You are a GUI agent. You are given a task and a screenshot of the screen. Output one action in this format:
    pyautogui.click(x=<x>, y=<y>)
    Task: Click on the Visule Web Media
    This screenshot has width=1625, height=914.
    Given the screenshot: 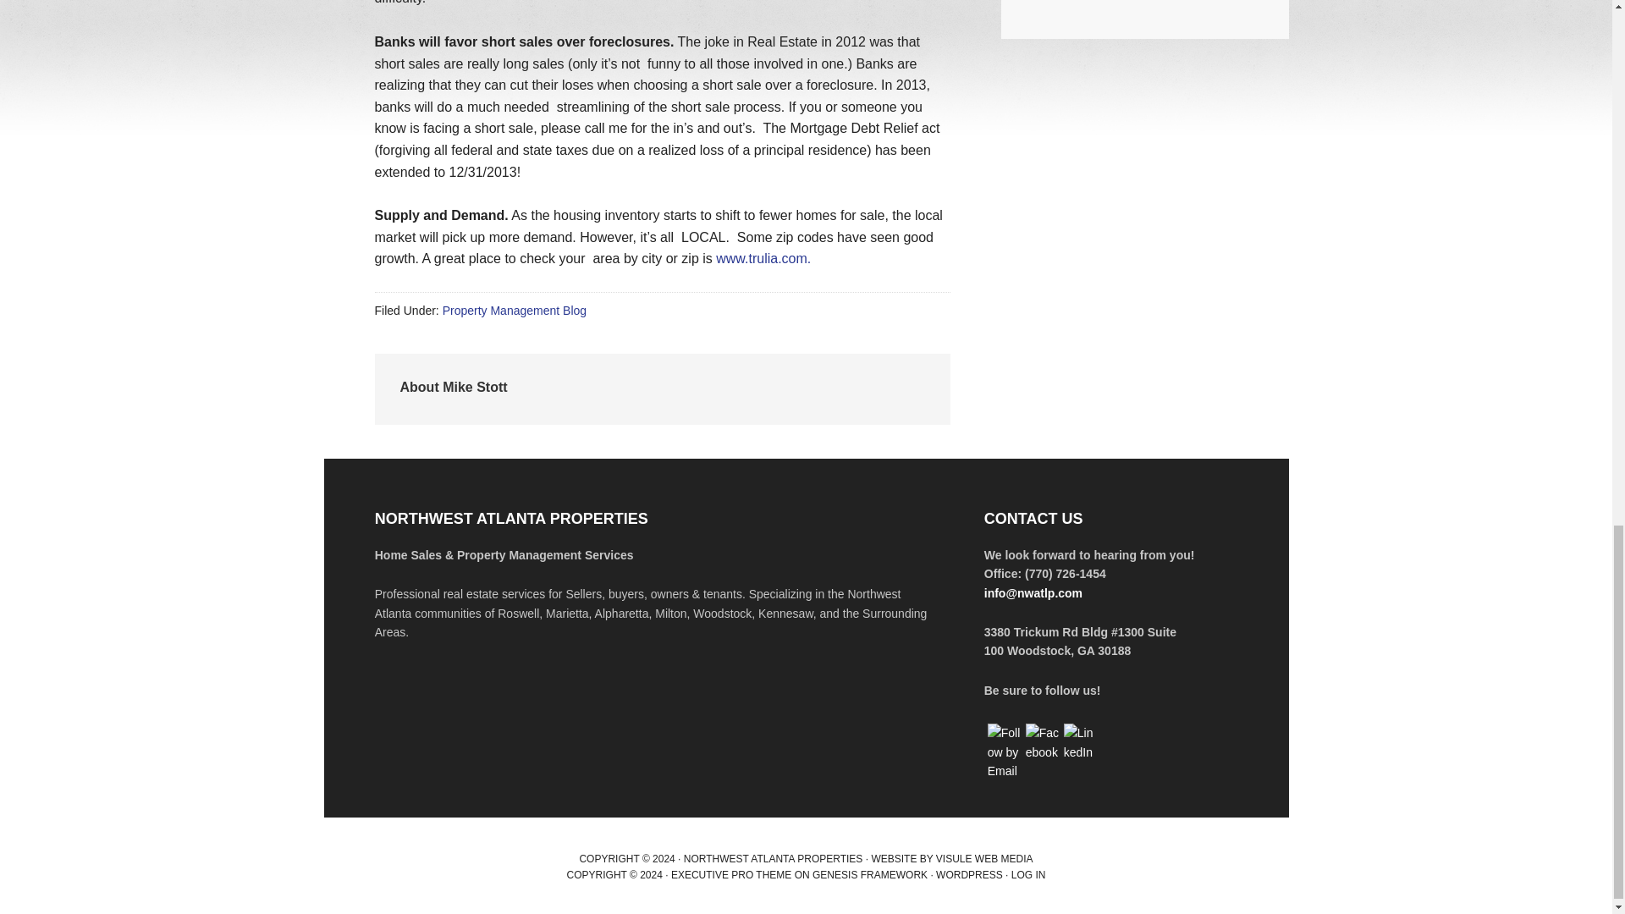 What is the action you would take?
    pyautogui.click(x=984, y=858)
    